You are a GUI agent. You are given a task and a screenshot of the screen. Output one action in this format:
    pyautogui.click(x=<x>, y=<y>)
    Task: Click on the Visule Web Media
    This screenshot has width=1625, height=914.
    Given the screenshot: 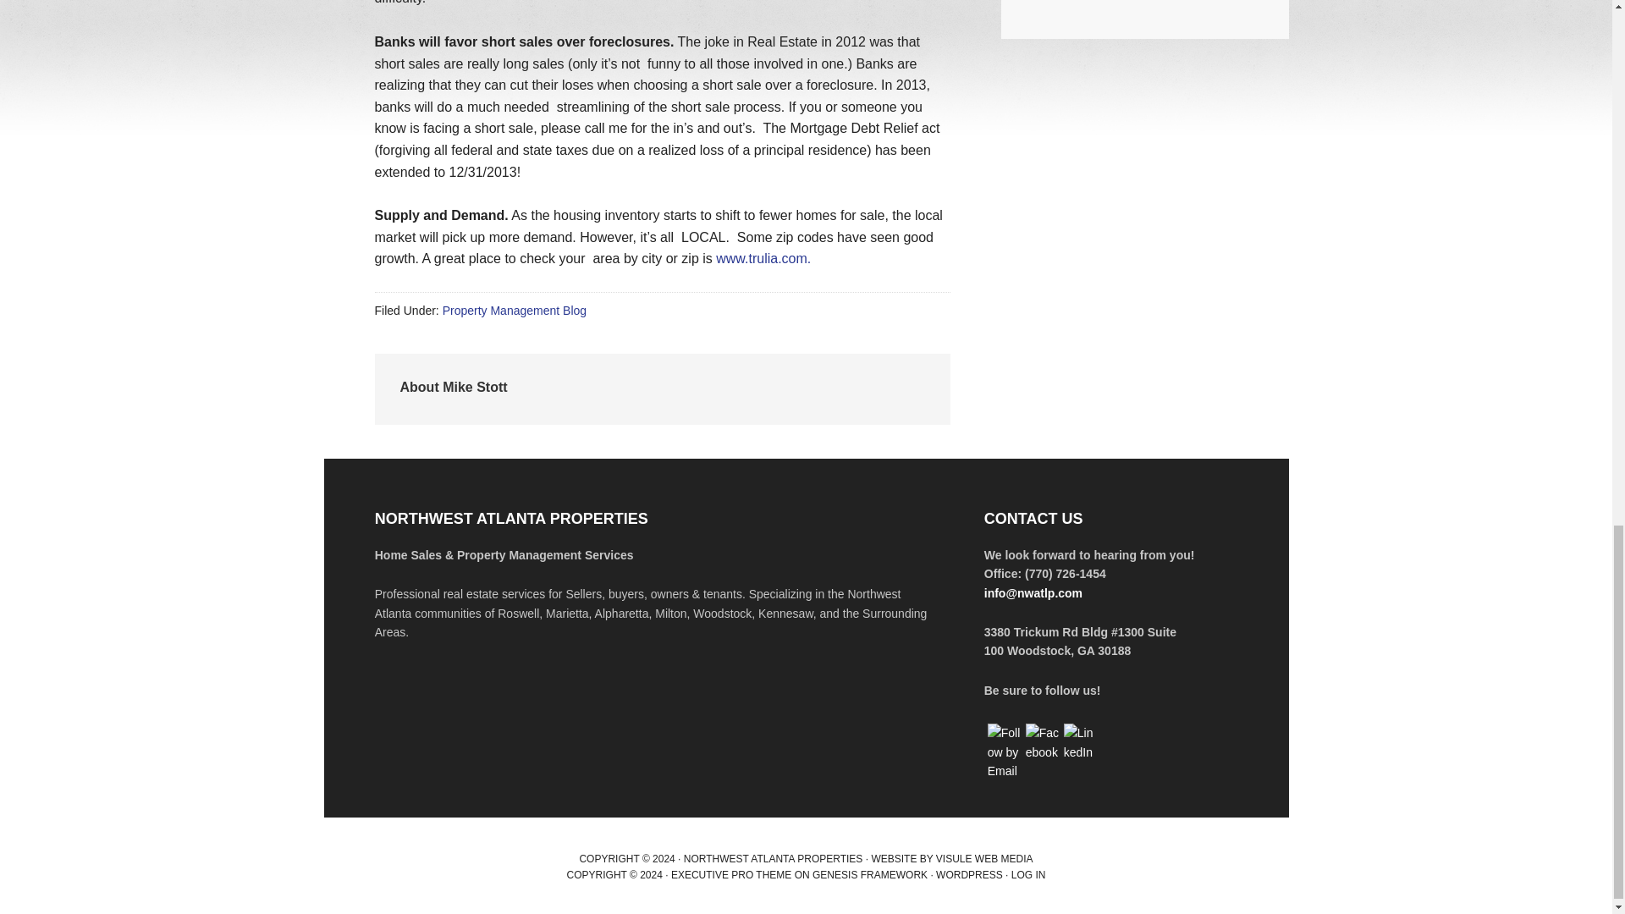 What is the action you would take?
    pyautogui.click(x=984, y=858)
    